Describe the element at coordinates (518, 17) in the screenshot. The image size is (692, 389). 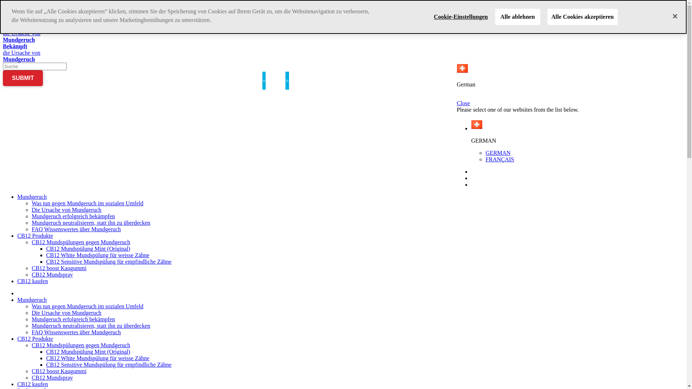
I see `Alle ablehnen` at that location.